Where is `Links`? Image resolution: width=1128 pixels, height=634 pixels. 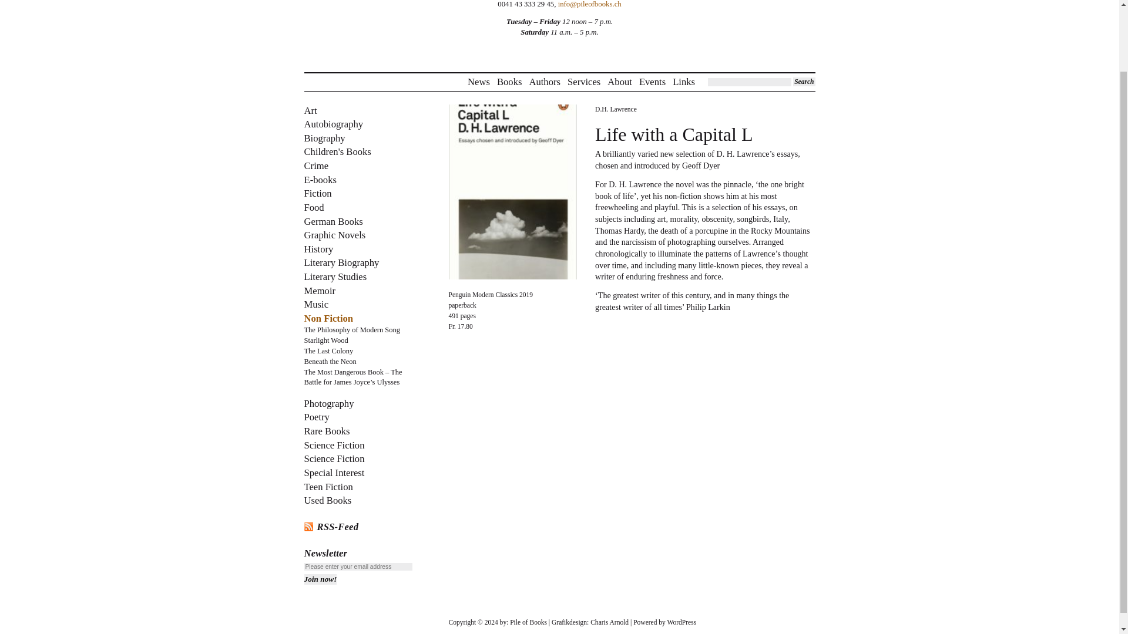 Links is located at coordinates (683, 82).